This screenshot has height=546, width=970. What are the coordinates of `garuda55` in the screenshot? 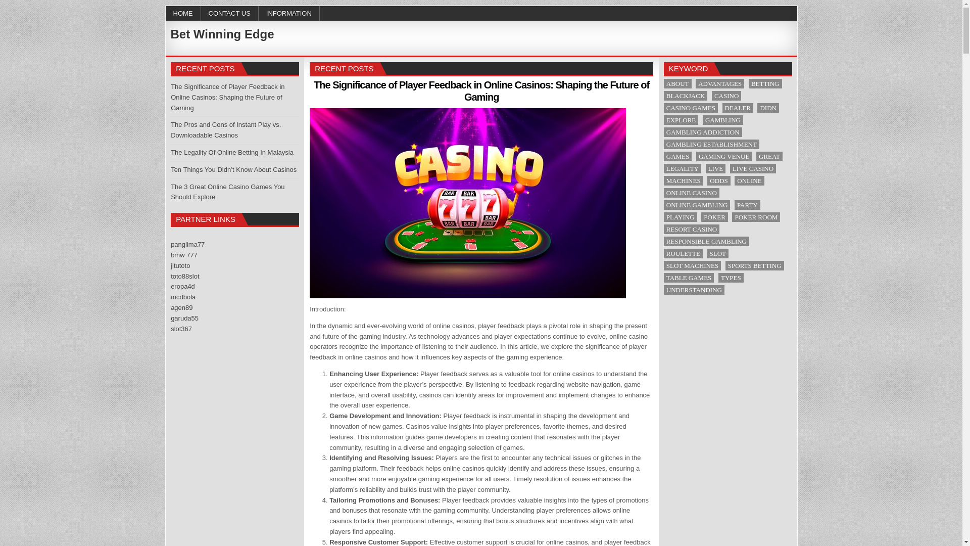 It's located at (184, 318).